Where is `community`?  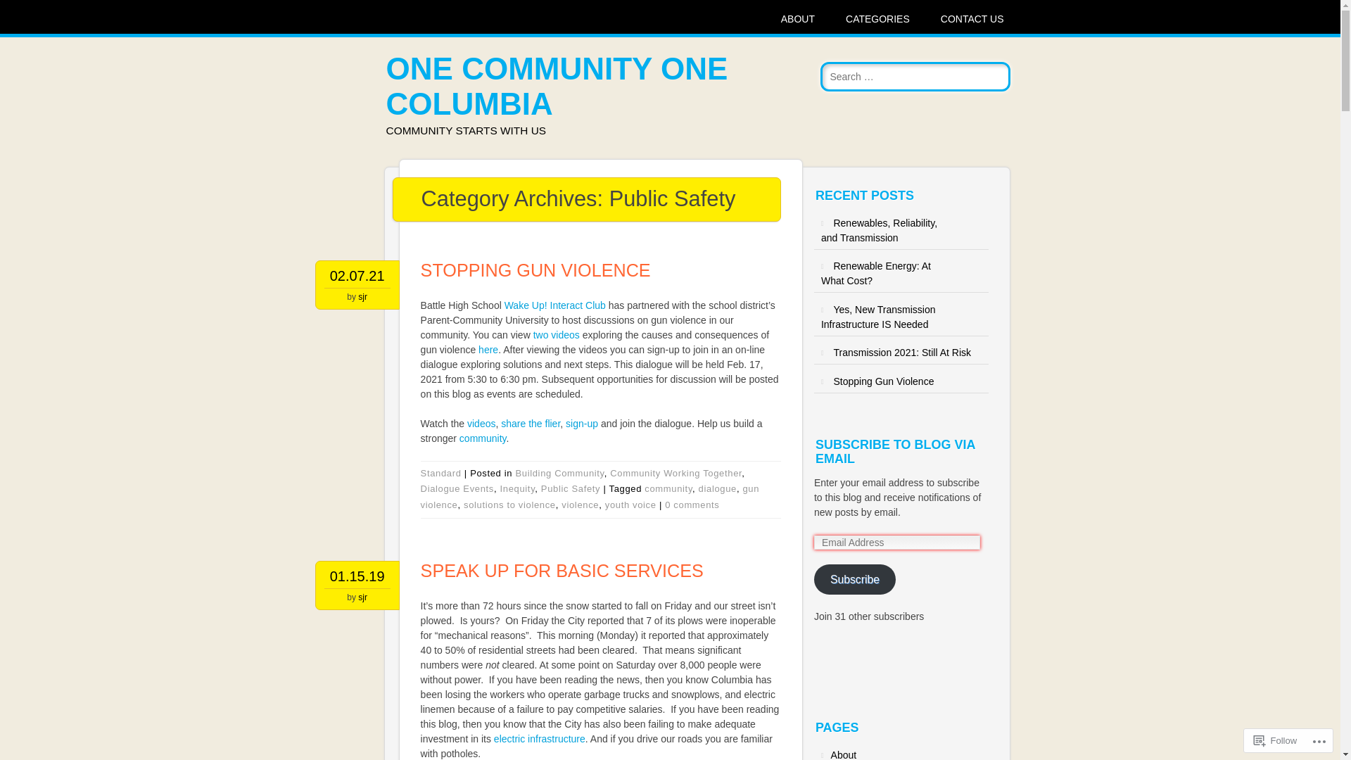 community is located at coordinates (483, 438).